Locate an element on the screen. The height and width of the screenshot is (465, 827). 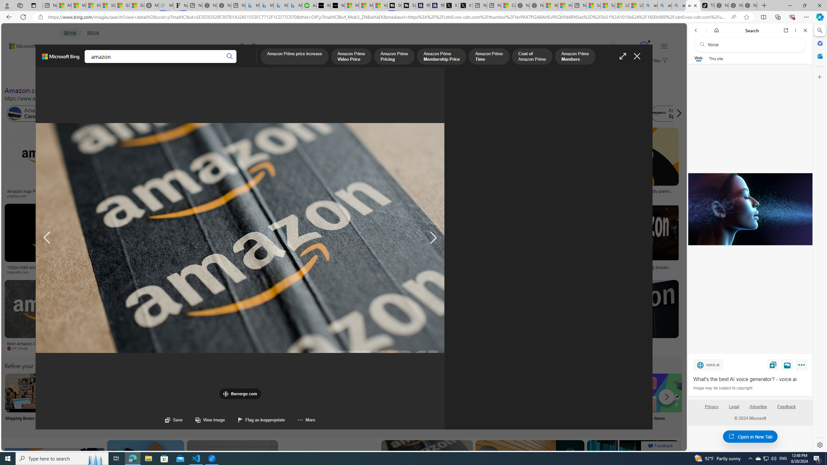
Advertise is located at coordinates (759, 409).